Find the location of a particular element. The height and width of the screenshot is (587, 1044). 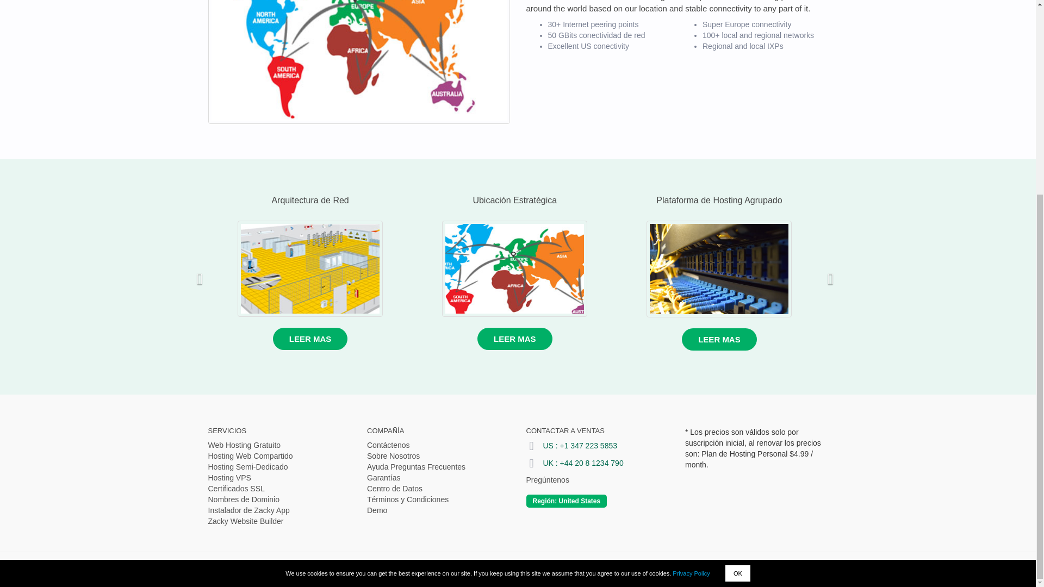

LEER MAS is located at coordinates (310, 338).